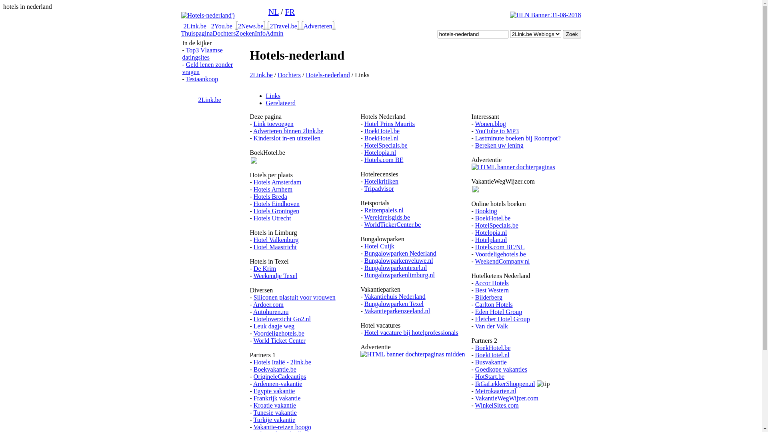  What do you see at coordinates (382, 182) in the screenshot?
I see `Hotelkritiken` at bounding box center [382, 182].